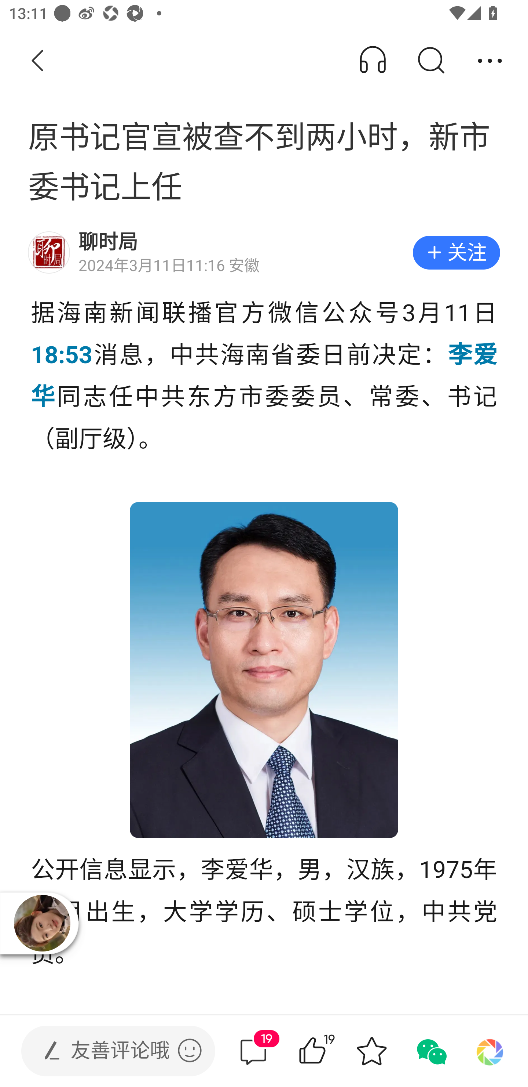  I want to click on  返回, so click(38, 61).